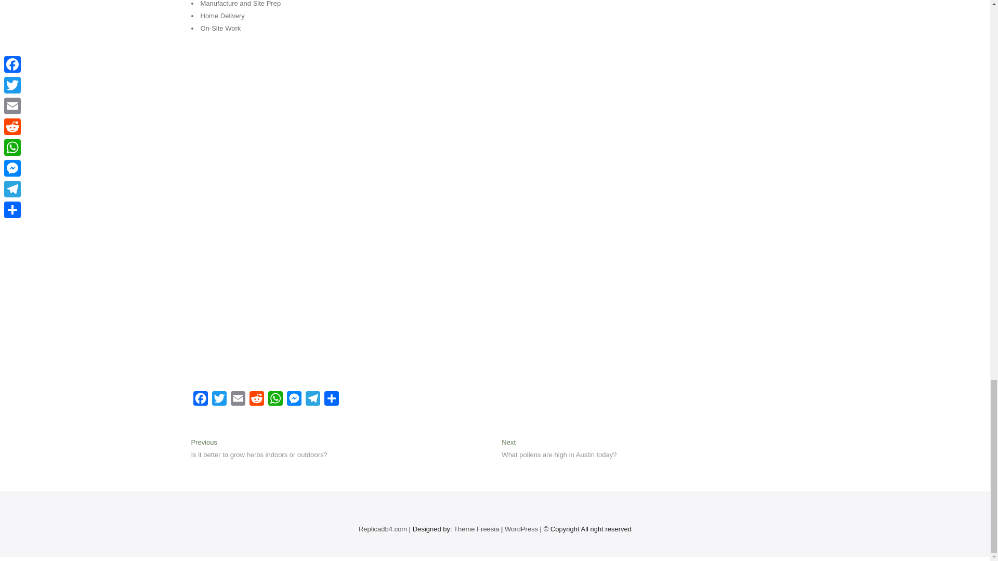 This screenshot has width=998, height=561. What do you see at coordinates (275, 400) in the screenshot?
I see `Reddit` at bounding box center [275, 400].